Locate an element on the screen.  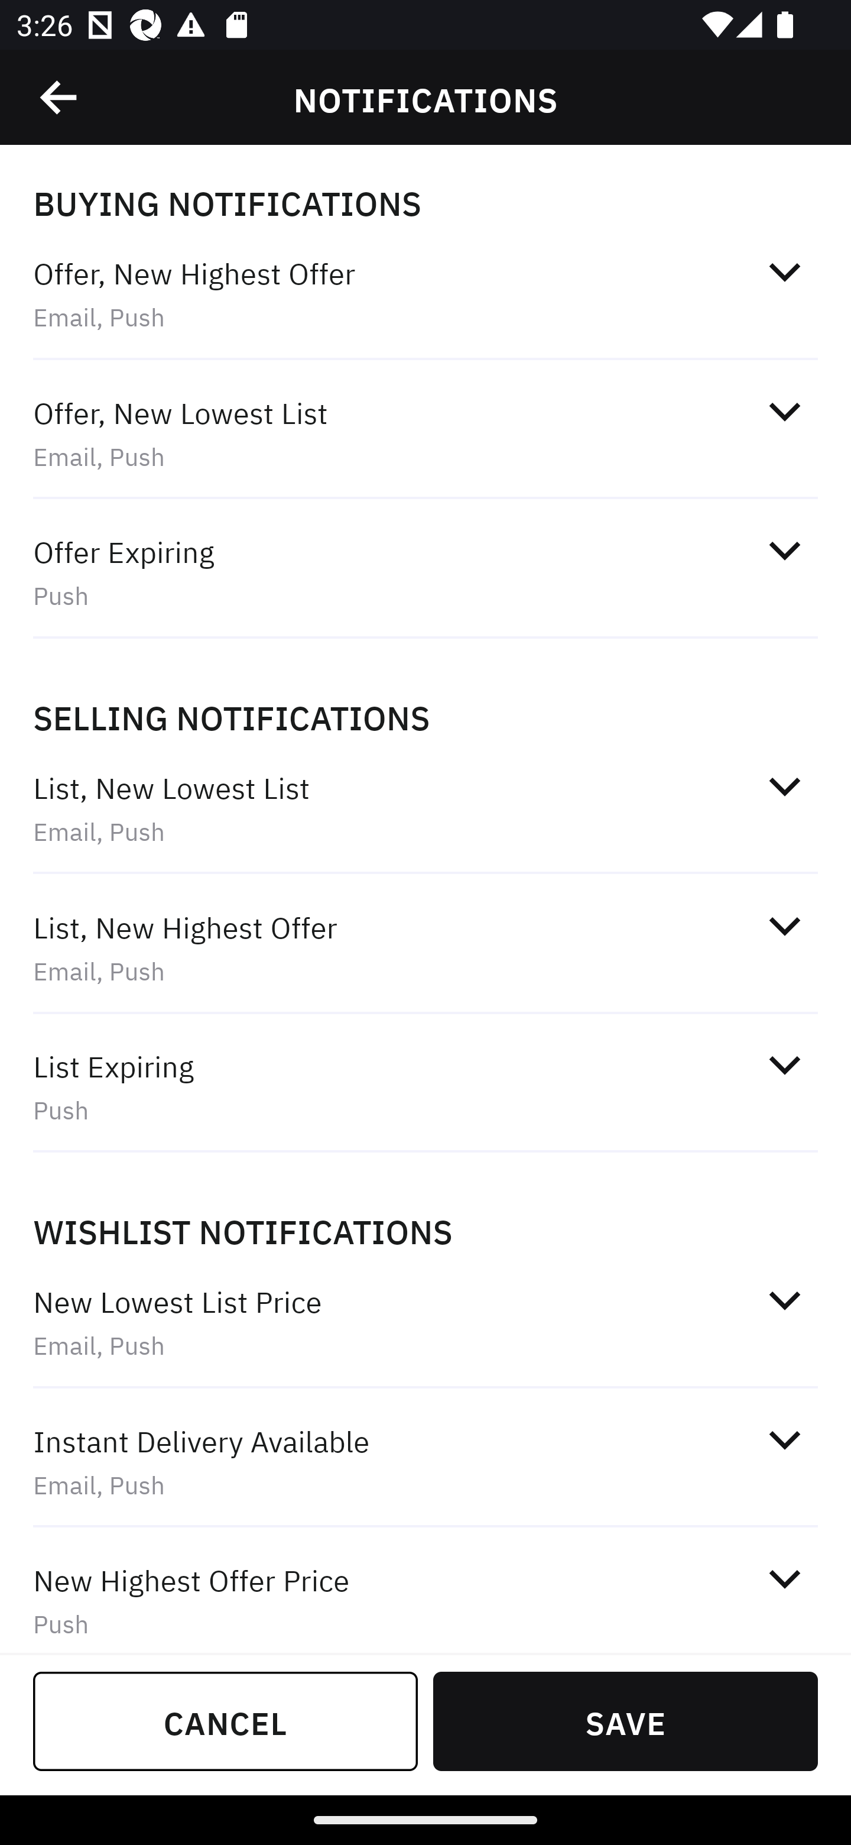
 is located at coordinates (784, 1300).